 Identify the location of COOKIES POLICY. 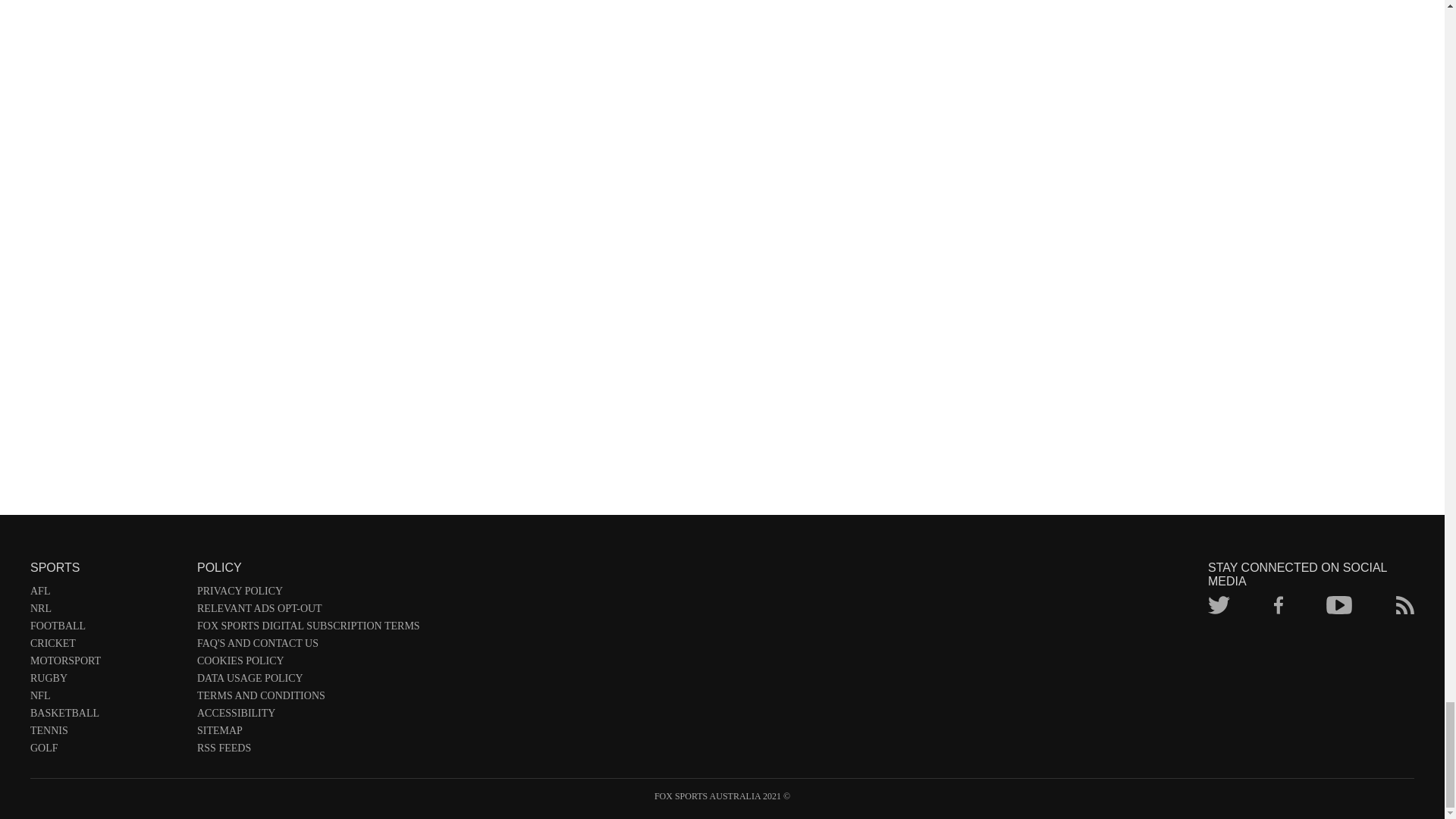
(308, 664).